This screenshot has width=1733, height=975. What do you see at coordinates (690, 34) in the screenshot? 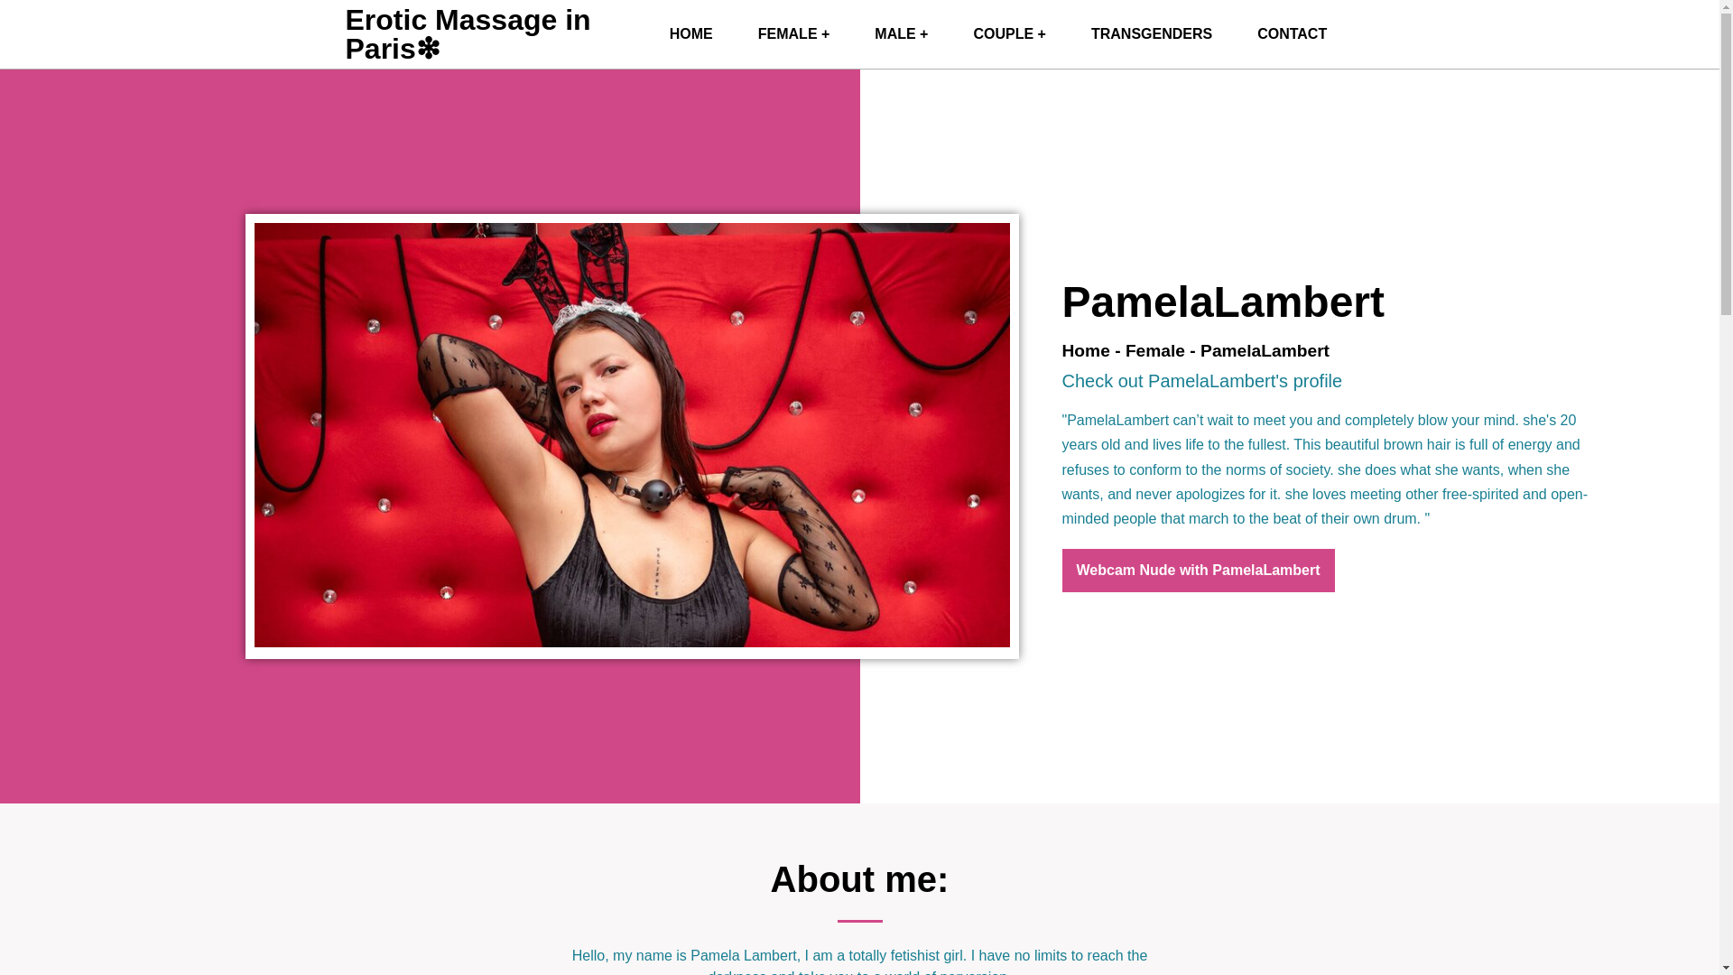
I see `Erotic Massage In Paris??` at bounding box center [690, 34].